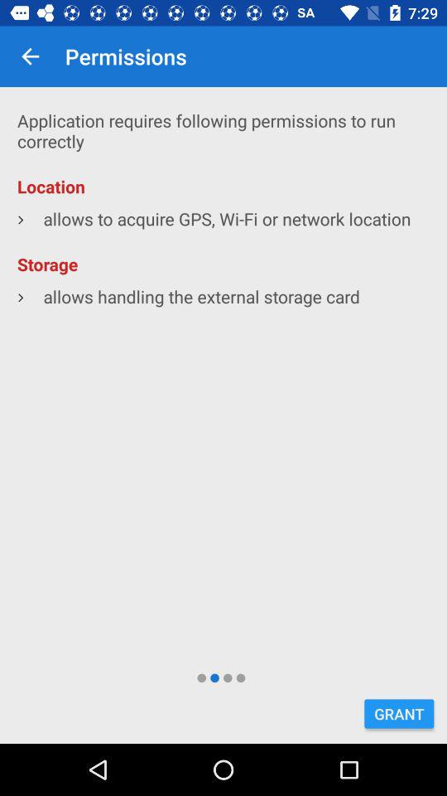 This screenshot has width=447, height=796. Describe the element at coordinates (399, 713) in the screenshot. I see `choose grant icon` at that location.